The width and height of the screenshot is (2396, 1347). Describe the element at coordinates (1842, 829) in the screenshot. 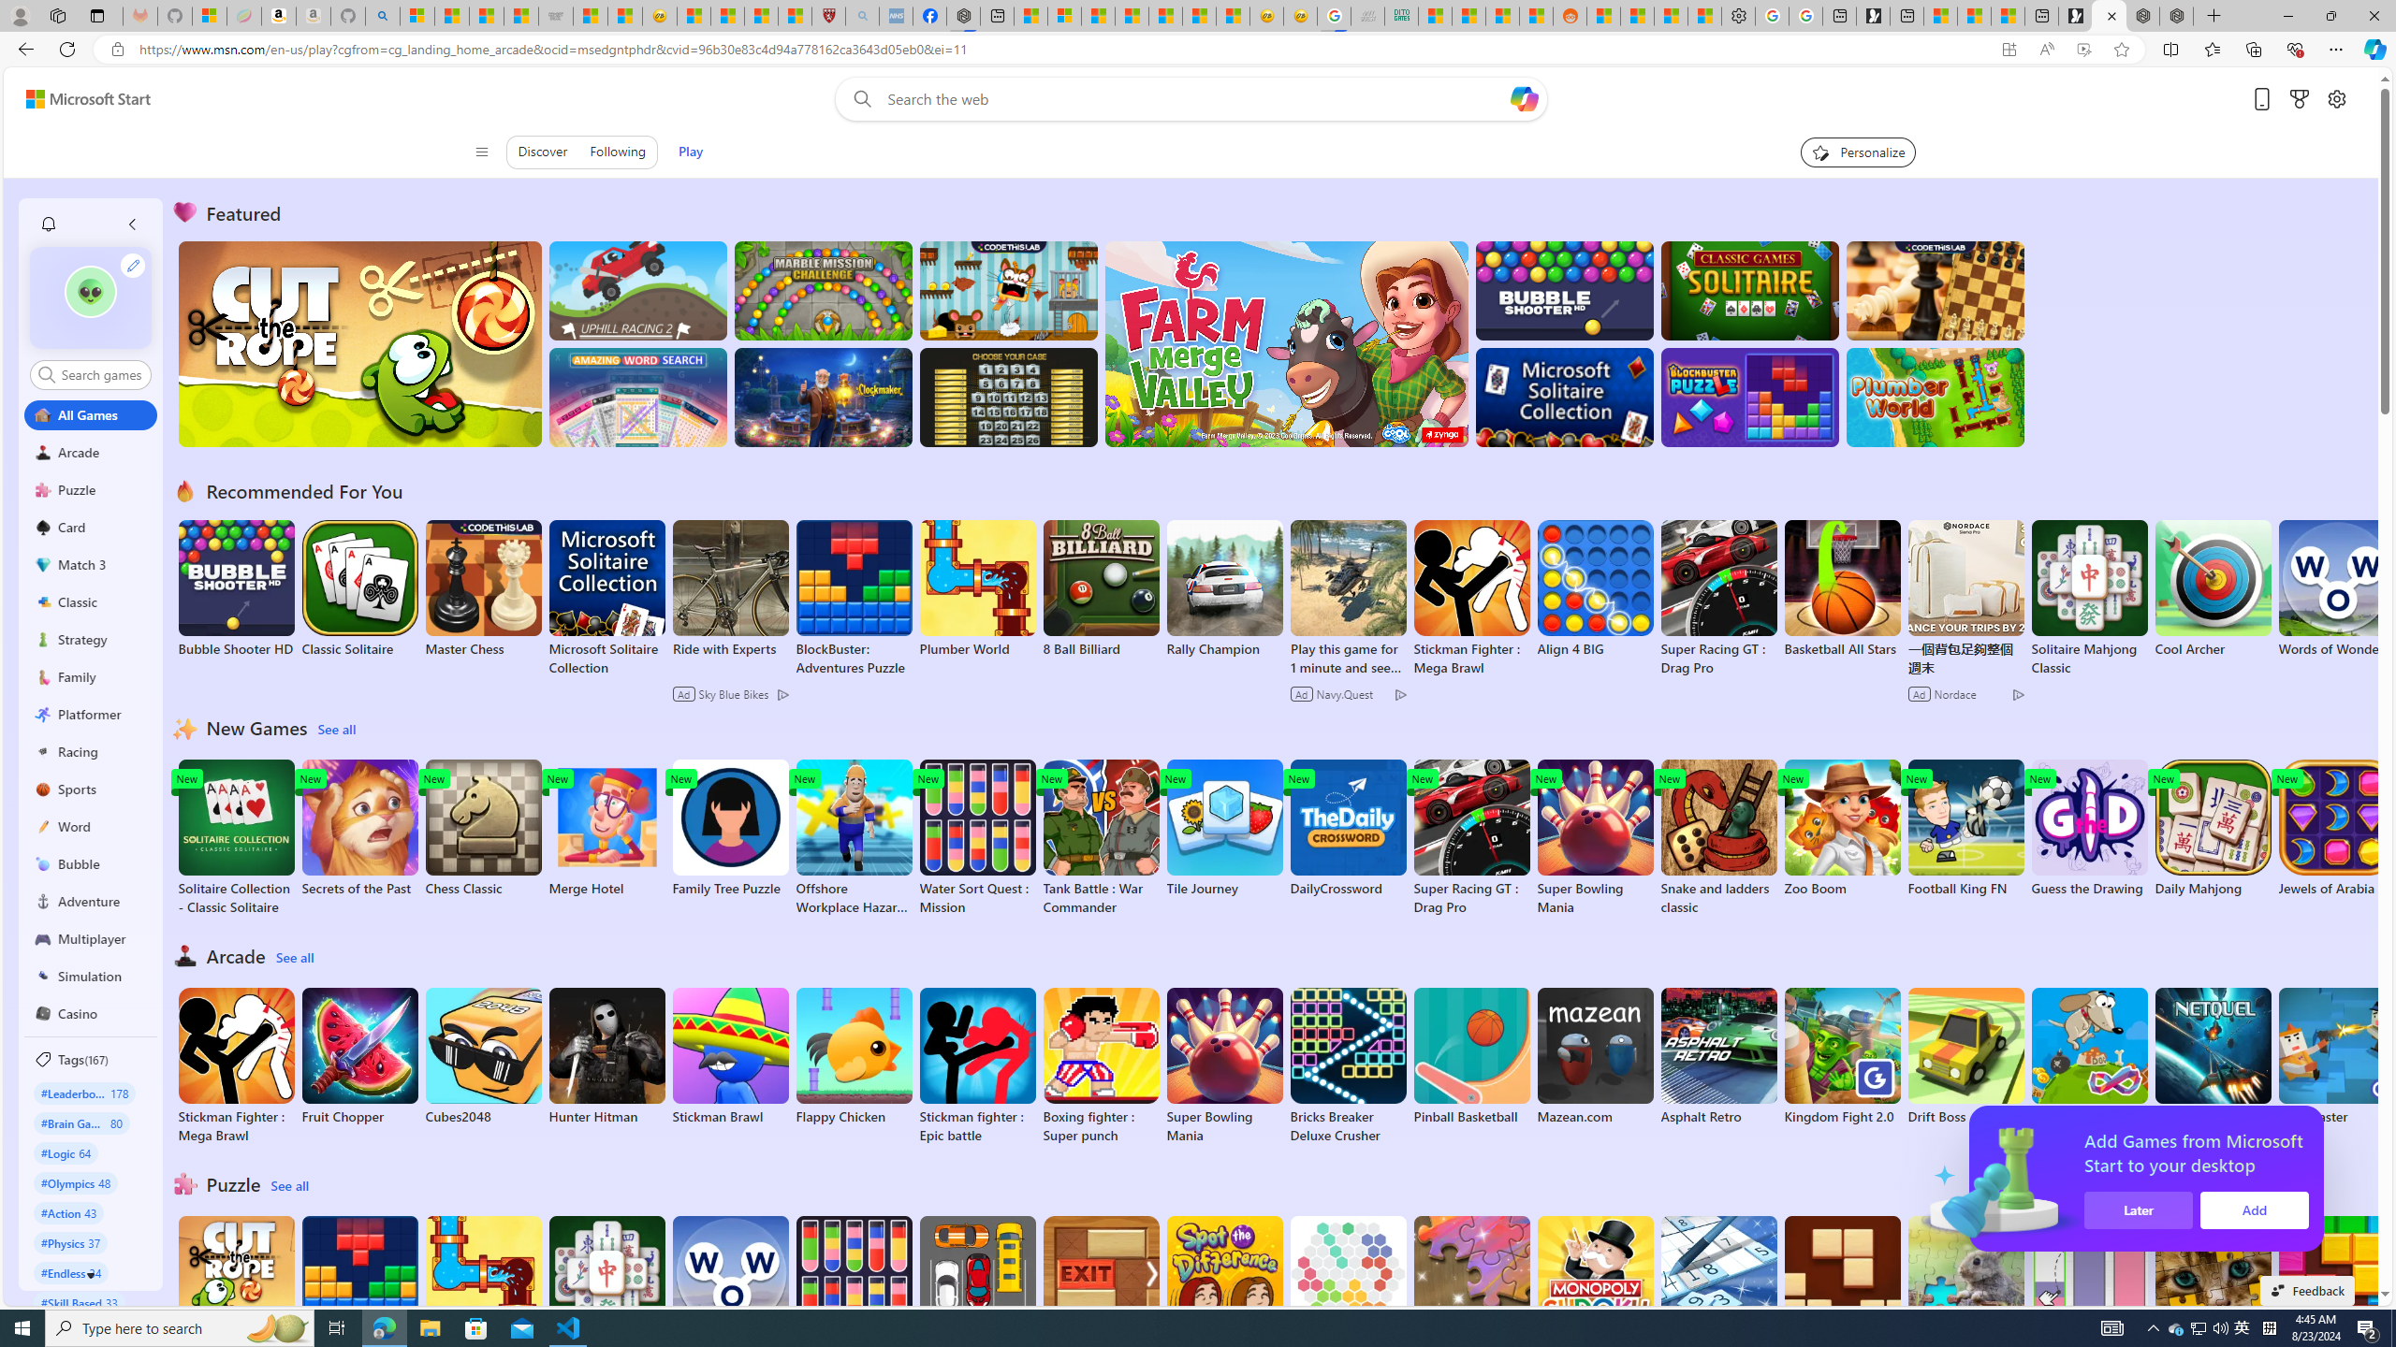

I see `Zoo Boom` at that location.